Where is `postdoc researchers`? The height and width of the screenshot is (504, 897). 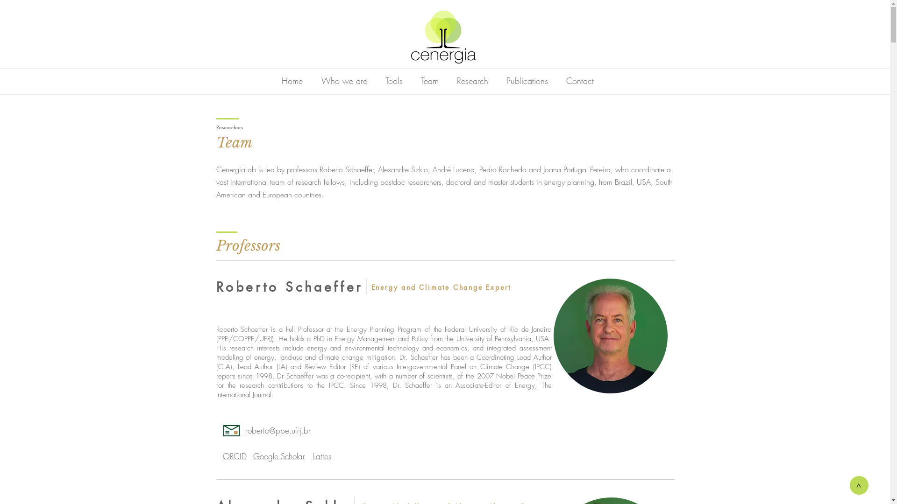 postdoc researchers is located at coordinates (411, 182).